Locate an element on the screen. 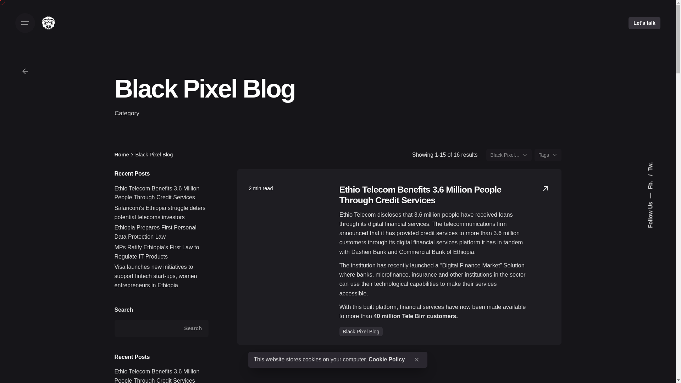 The width and height of the screenshot is (681, 383). Search is located at coordinates (193, 328).